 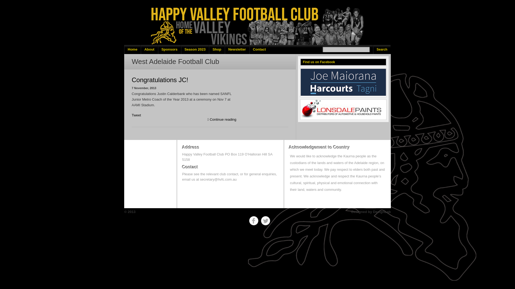 I want to click on Facebook, so click(x=254, y=221).